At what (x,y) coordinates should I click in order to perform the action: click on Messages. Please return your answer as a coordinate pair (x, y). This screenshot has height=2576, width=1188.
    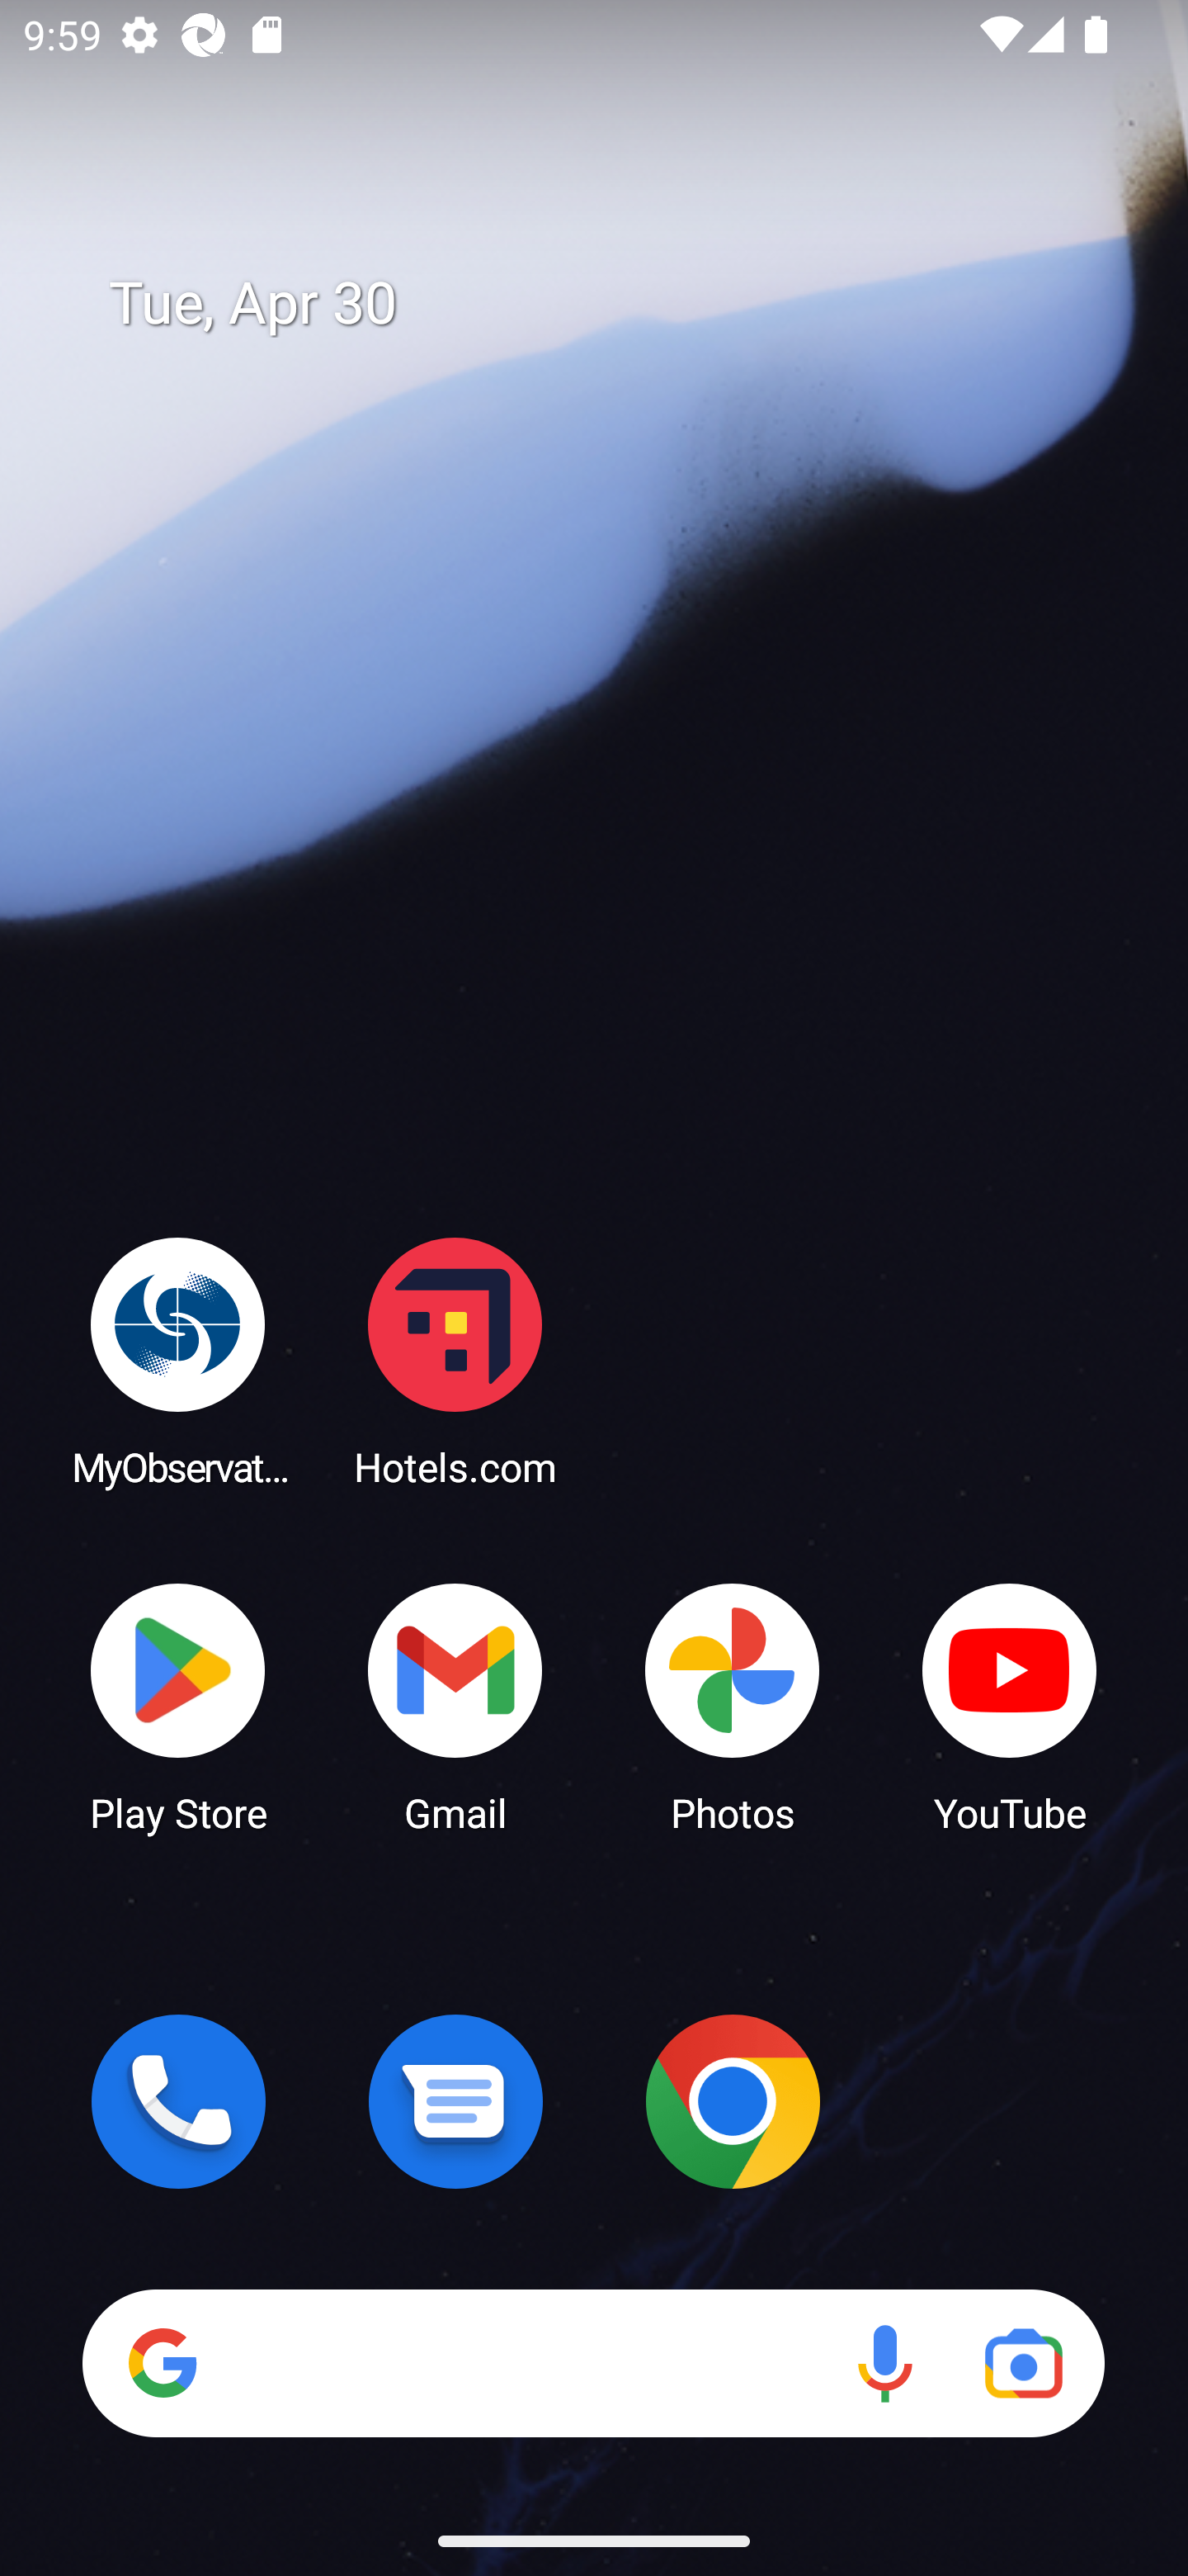
    Looking at the image, I should click on (455, 2101).